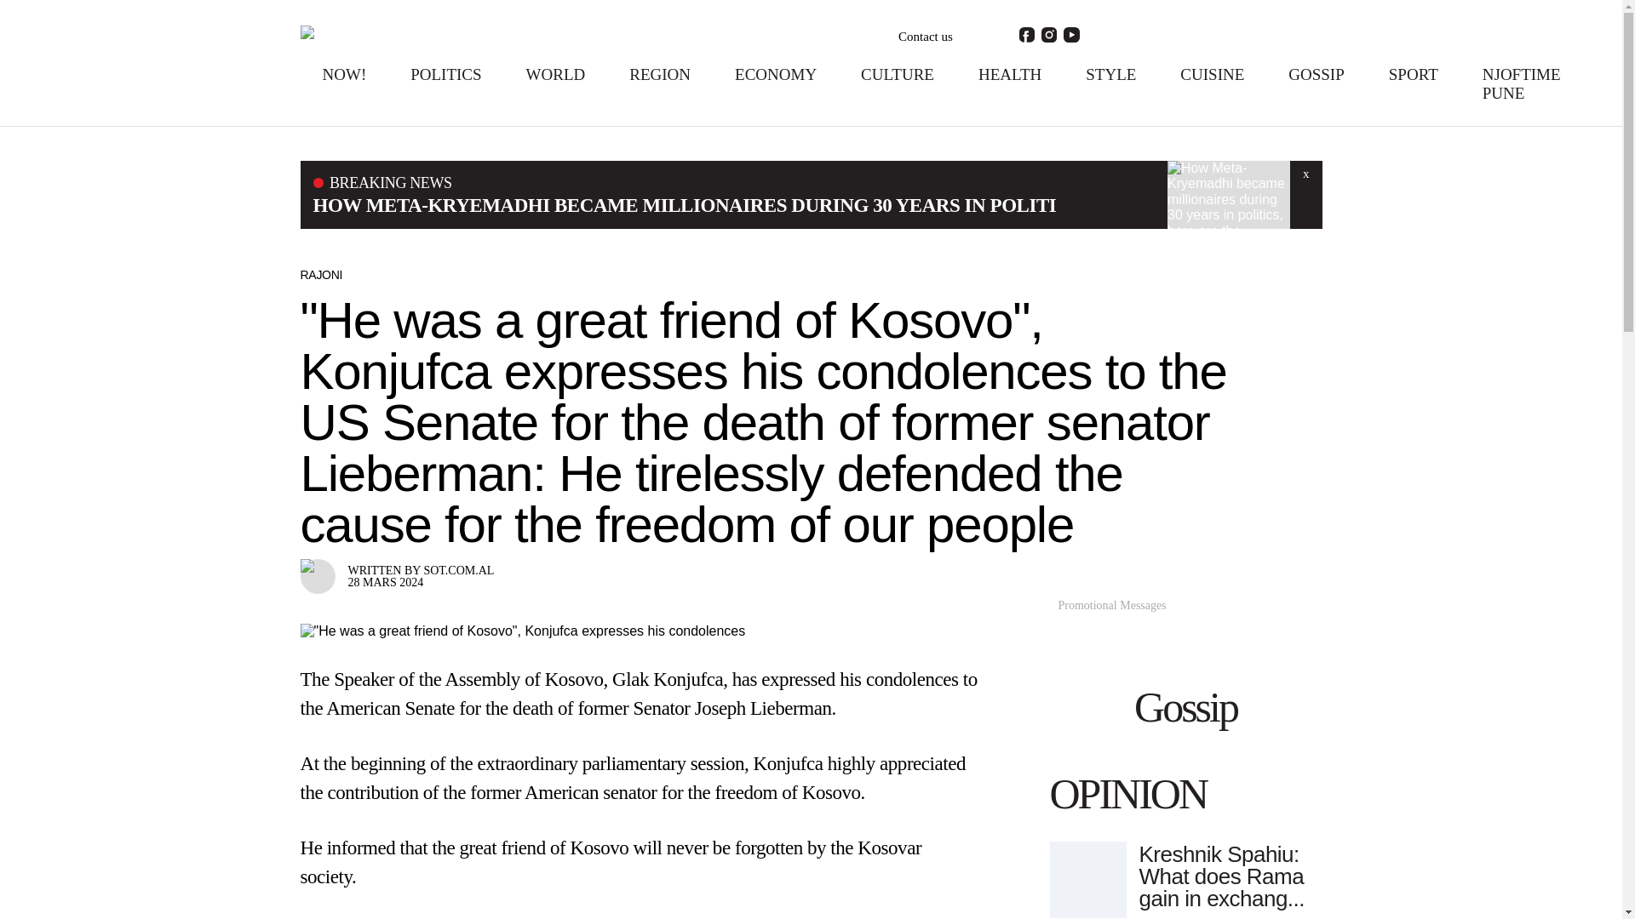 The height and width of the screenshot is (919, 1635). I want to click on REGION, so click(659, 74).